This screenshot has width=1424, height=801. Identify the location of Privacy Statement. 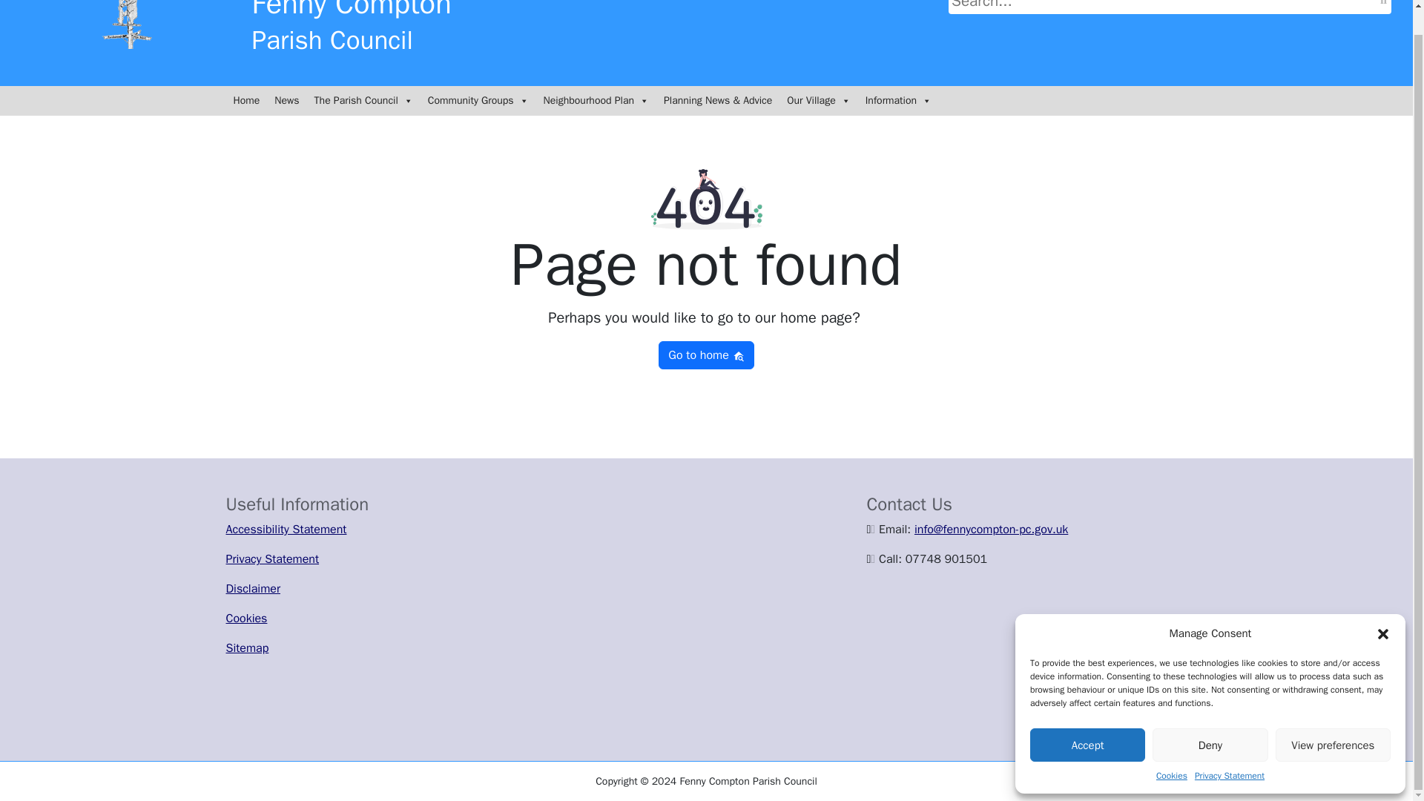
(1229, 751).